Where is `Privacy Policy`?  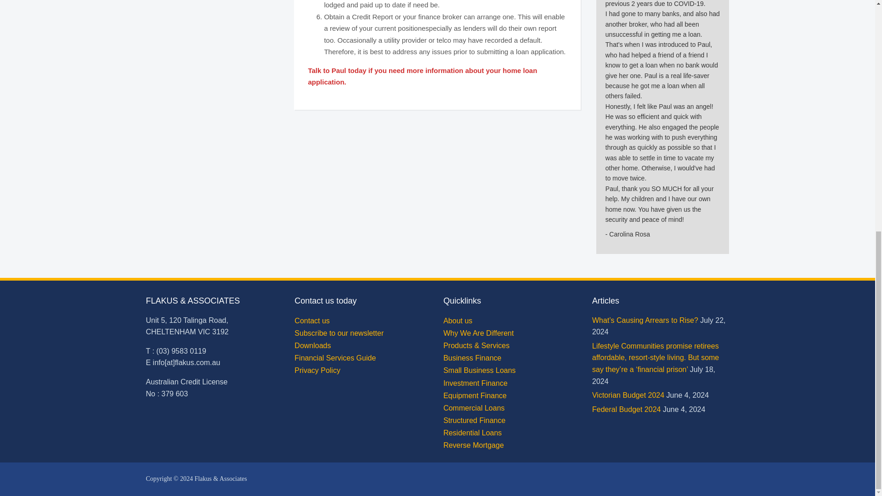 Privacy Policy is located at coordinates (317, 370).